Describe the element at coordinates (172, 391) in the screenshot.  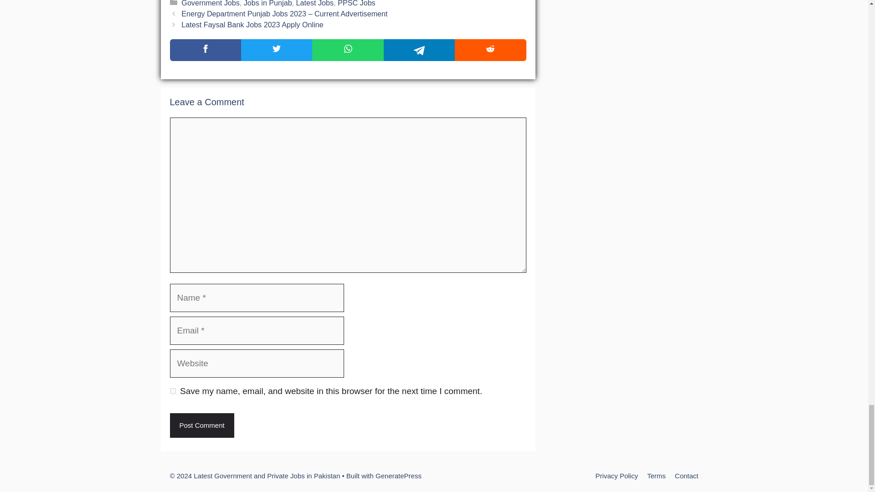
I see `yes` at that location.